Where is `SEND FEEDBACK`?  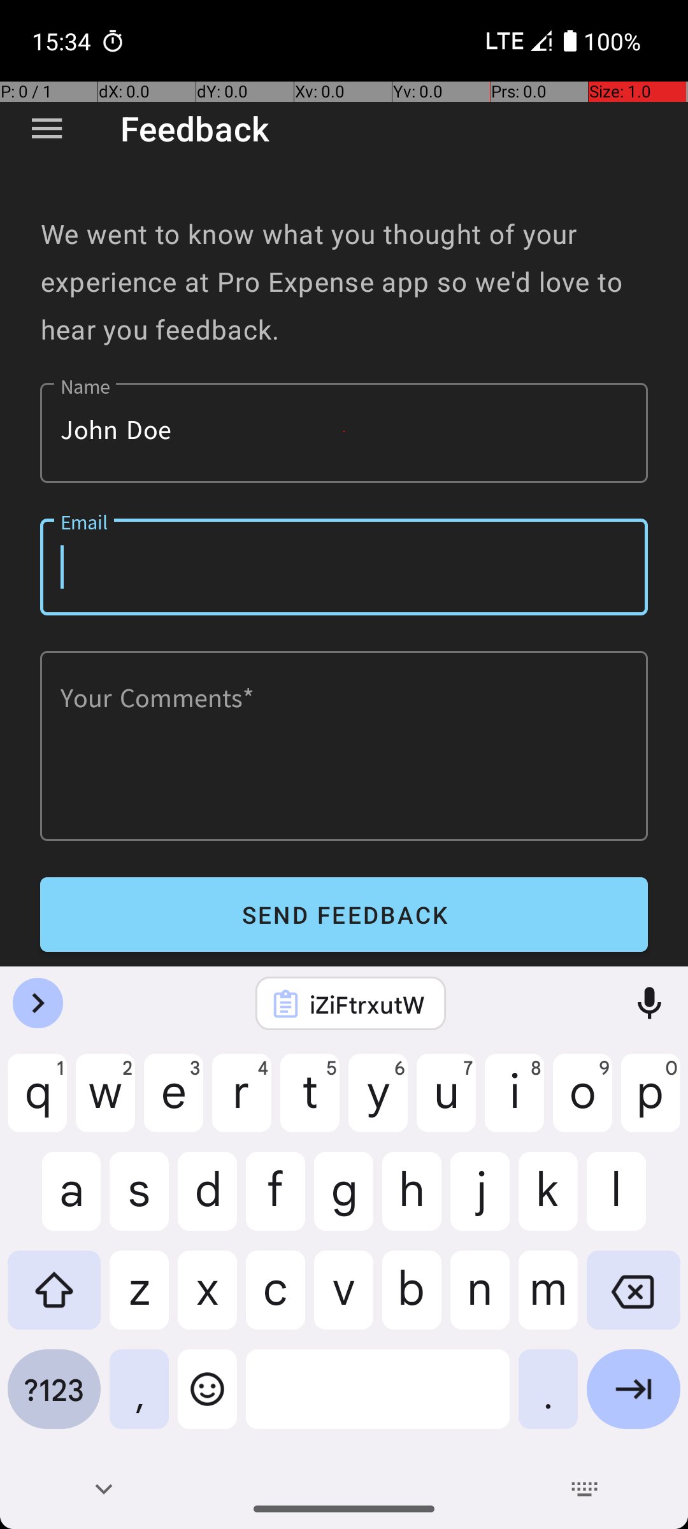
SEND FEEDBACK is located at coordinates (344, 915).